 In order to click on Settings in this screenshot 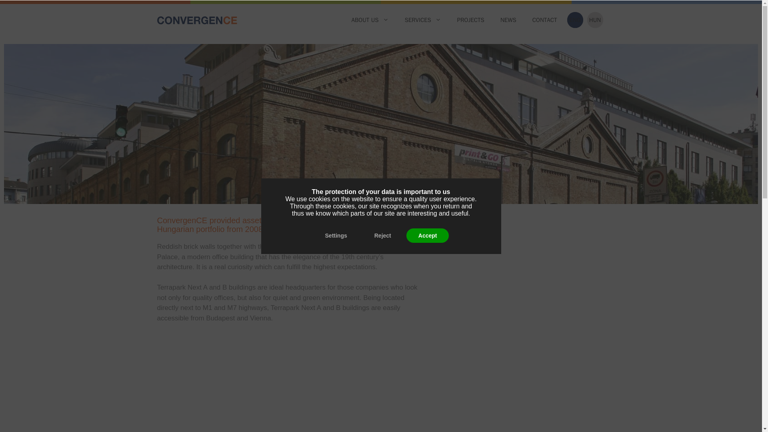, I will do `click(336, 235)`.